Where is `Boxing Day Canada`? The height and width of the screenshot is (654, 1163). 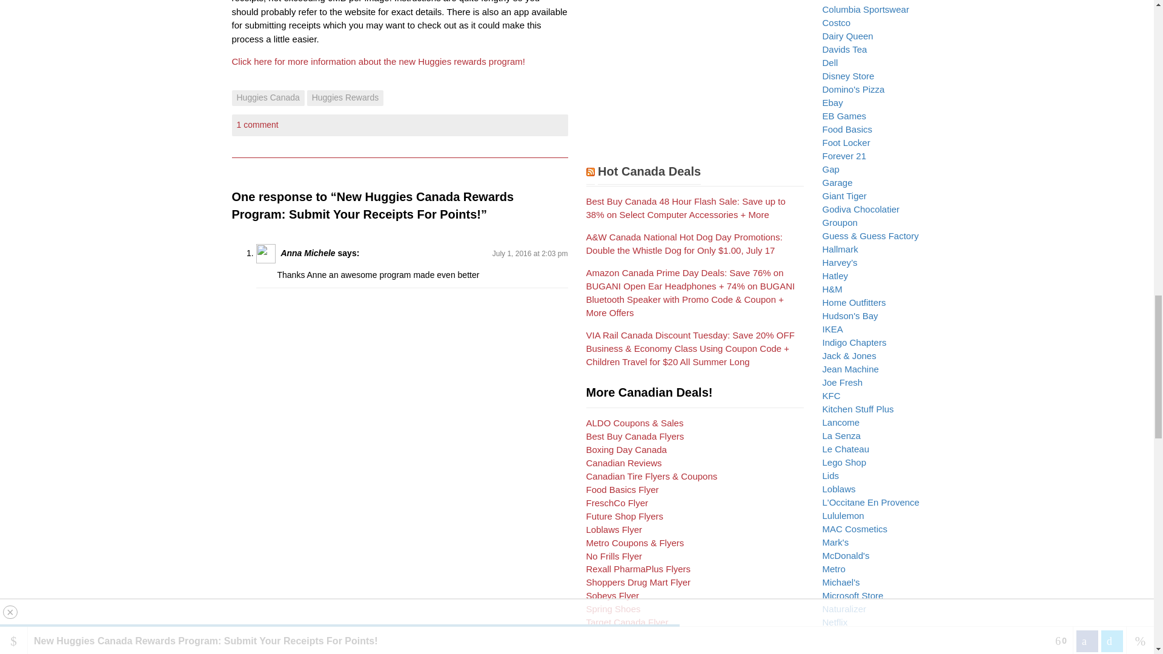 Boxing Day Canada is located at coordinates (626, 449).